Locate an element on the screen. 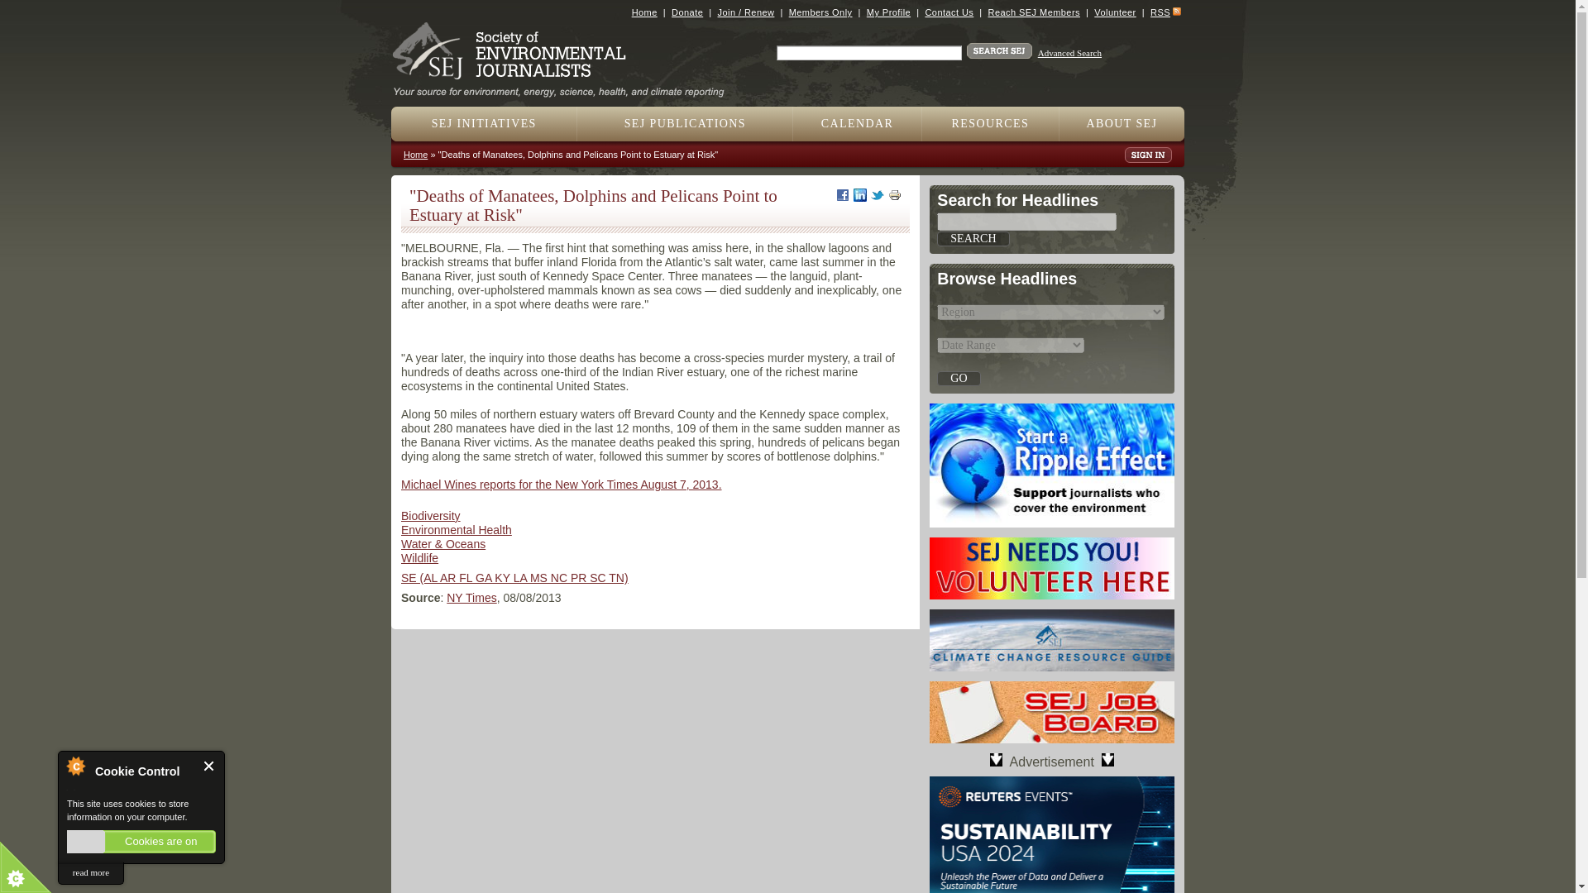  Volunteer is located at coordinates (1114, 12).